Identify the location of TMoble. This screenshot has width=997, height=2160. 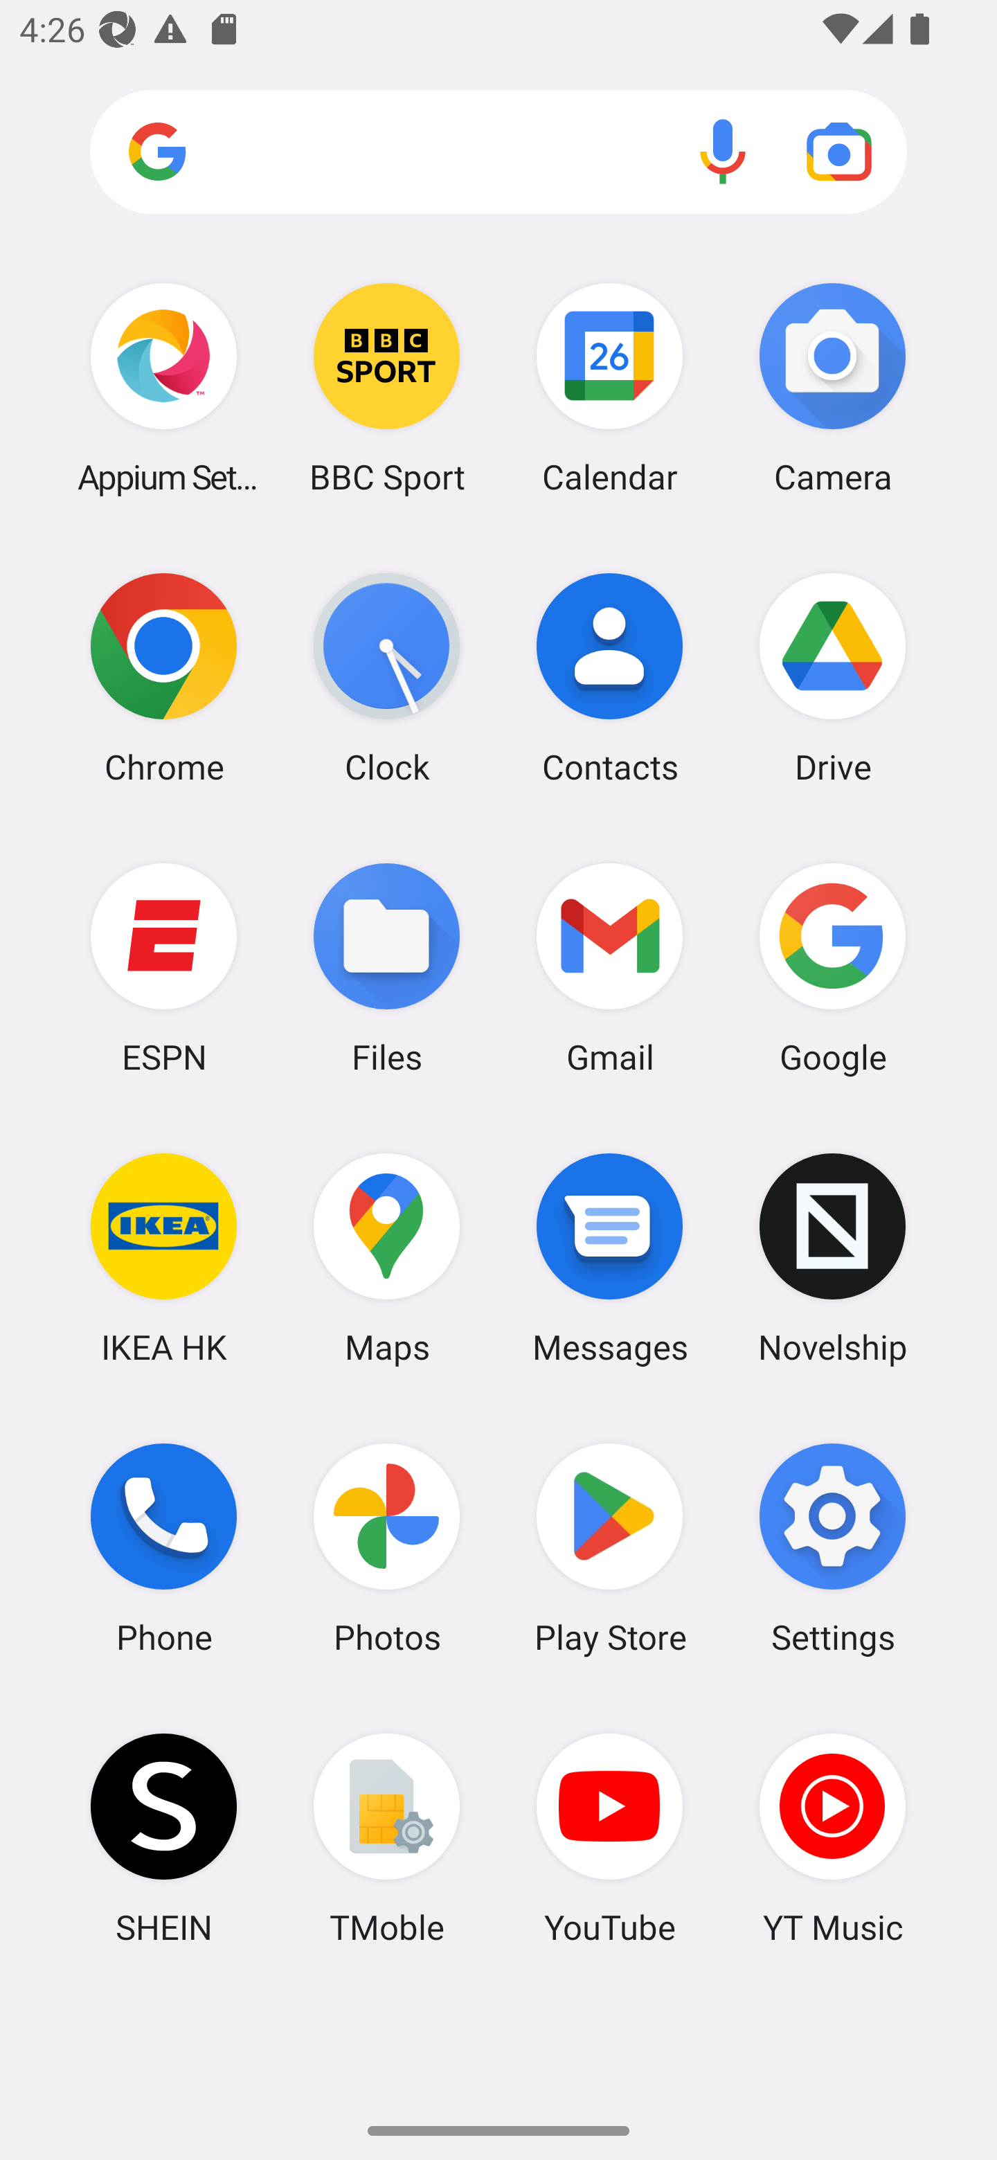
(386, 1838).